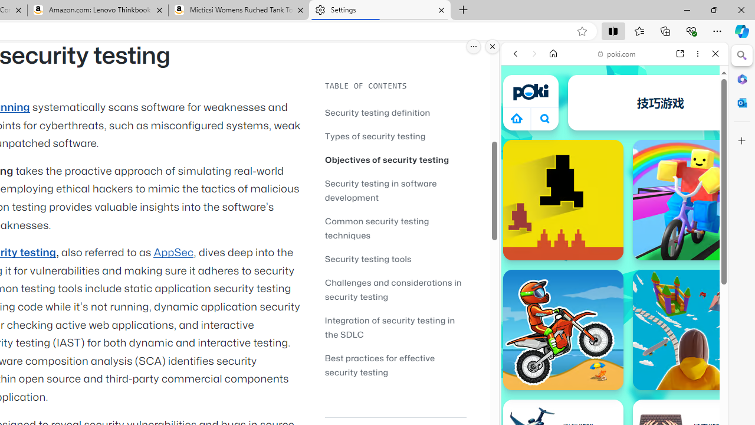  I want to click on Sports Games, so click(615, 393).